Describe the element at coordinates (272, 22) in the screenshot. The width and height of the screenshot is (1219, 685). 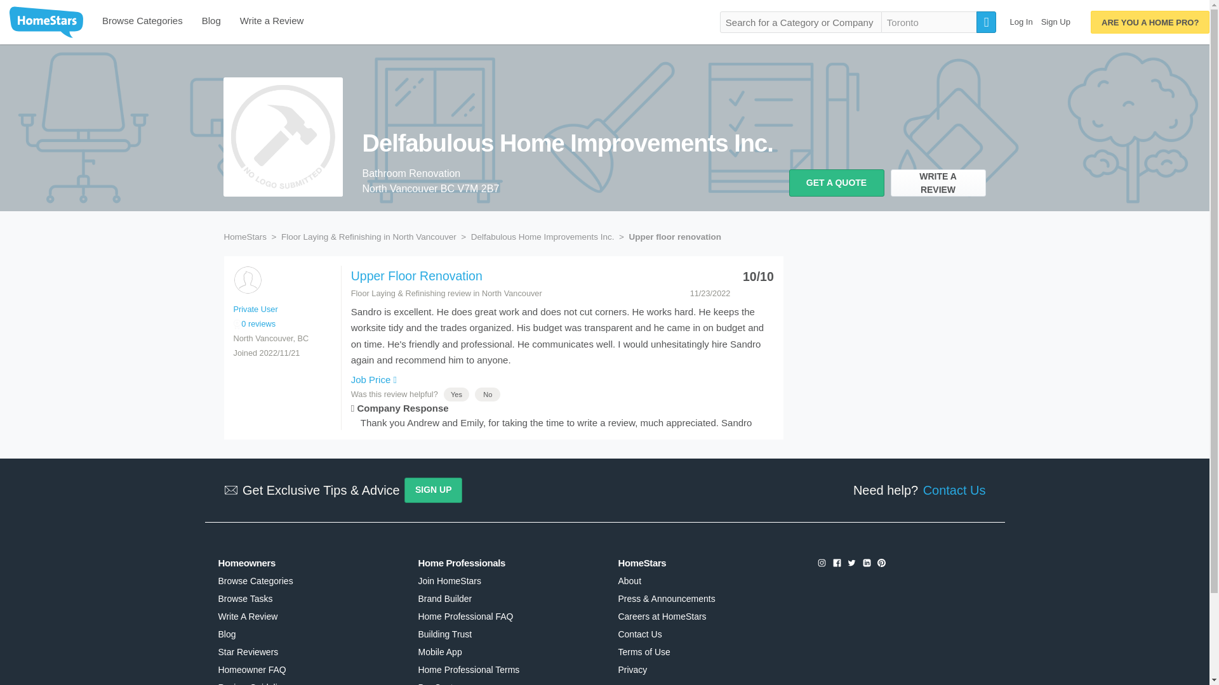
I see `Write a Review` at that location.